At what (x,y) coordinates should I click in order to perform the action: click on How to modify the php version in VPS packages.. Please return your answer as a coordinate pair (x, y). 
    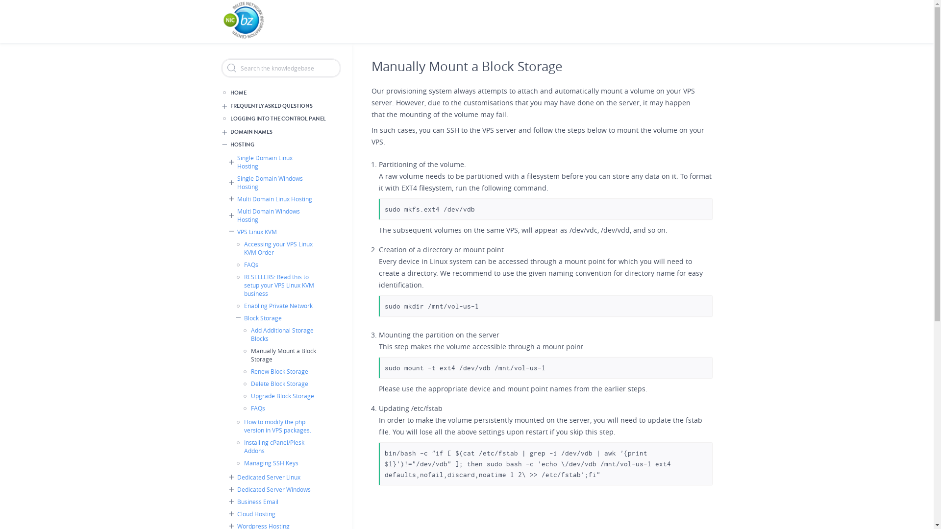
    Looking at the image, I should click on (277, 426).